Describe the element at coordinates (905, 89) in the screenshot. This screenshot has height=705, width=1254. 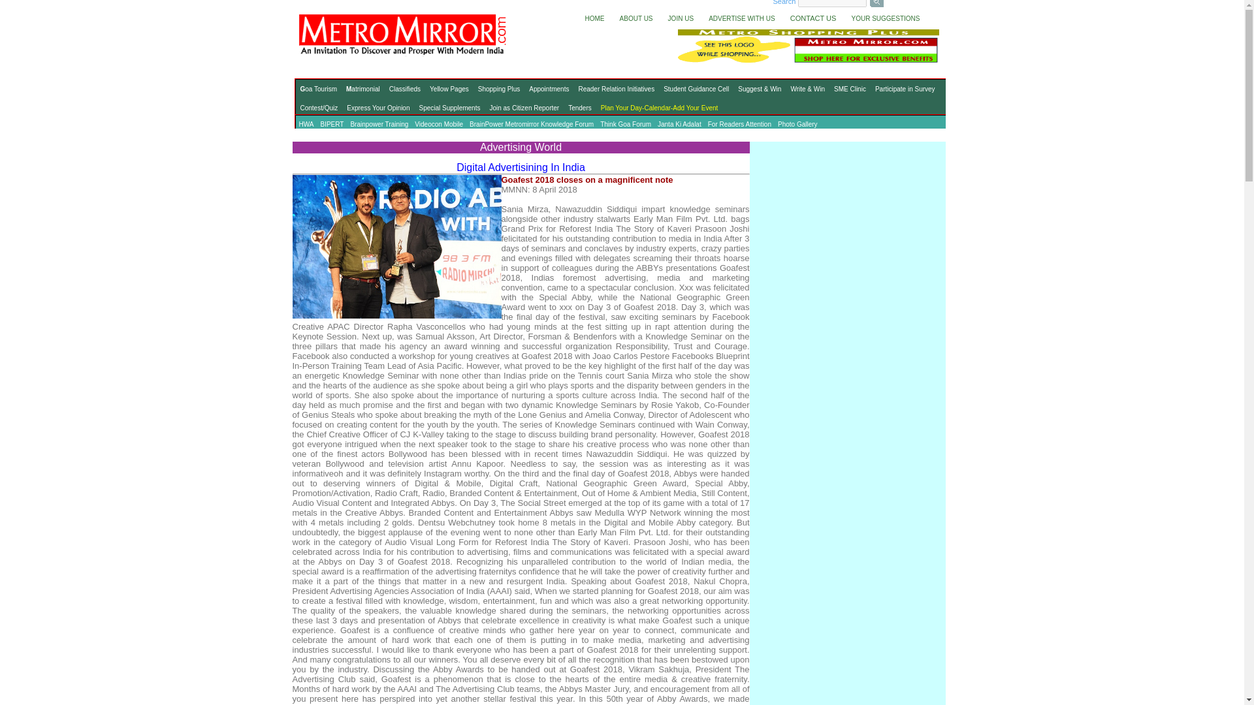
I see `Participate in Survey` at that location.